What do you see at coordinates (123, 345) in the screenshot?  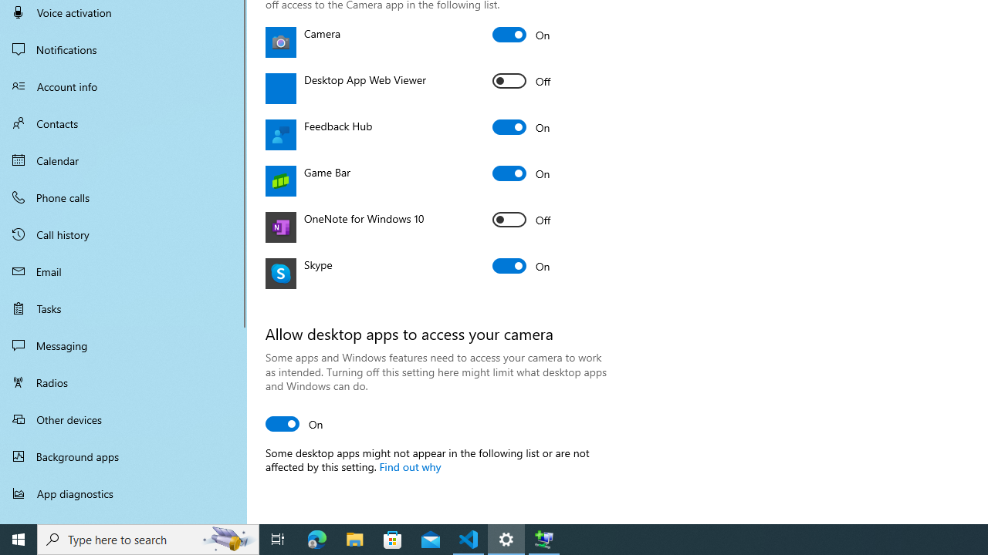 I see `Messaging` at bounding box center [123, 345].